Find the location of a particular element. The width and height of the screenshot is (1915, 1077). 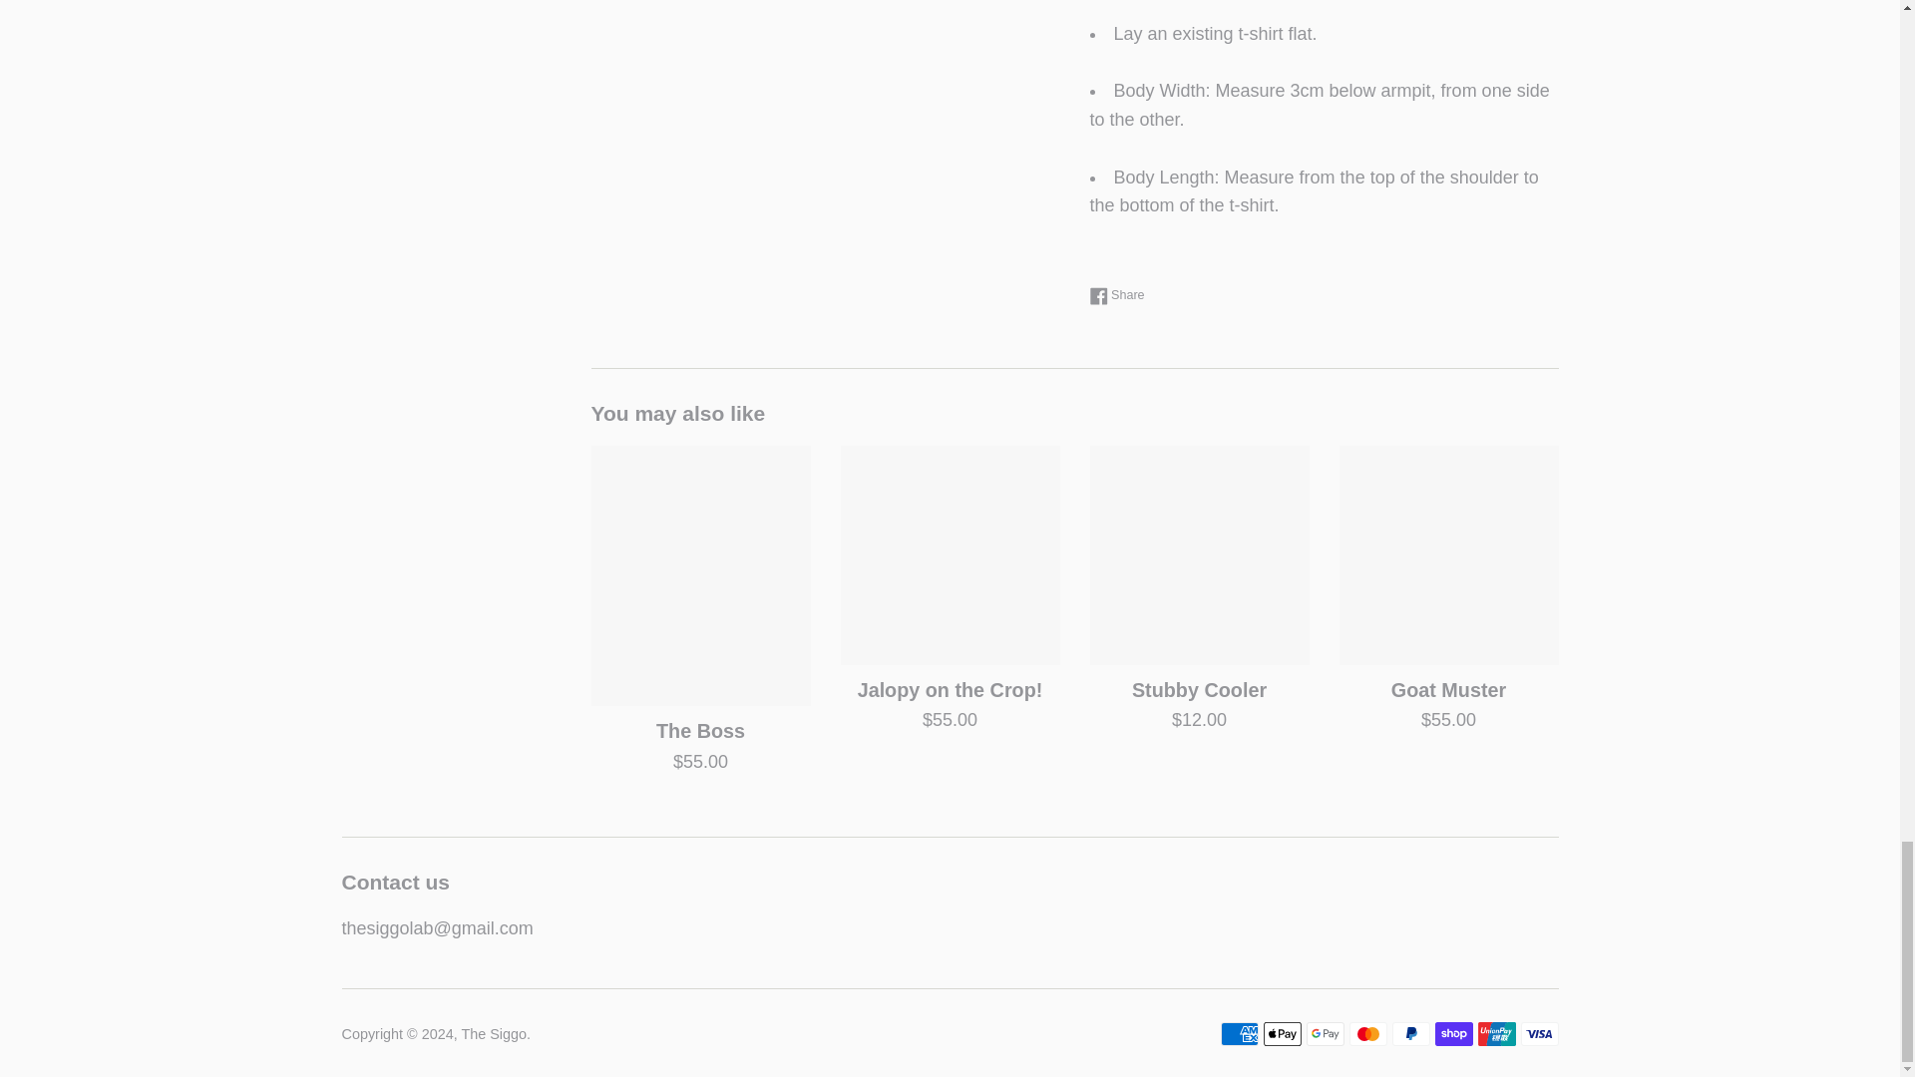

Google Pay is located at coordinates (1325, 1033).